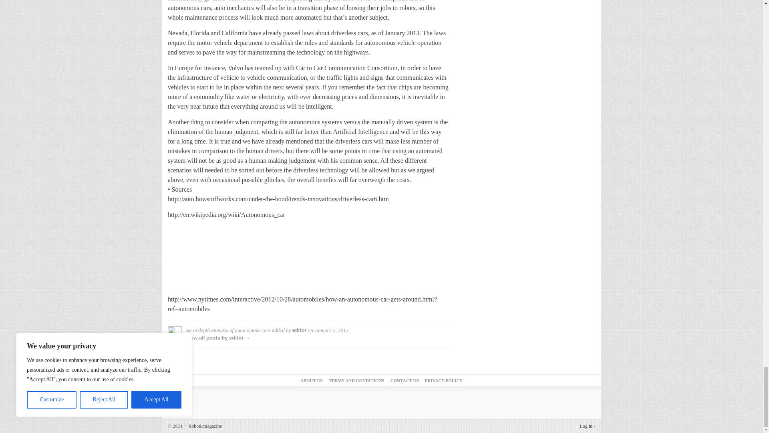 The width and height of the screenshot is (769, 433). Describe the element at coordinates (227, 255) in the screenshot. I see `Yes, Driverless Cars Know the Way to San Jose` at that location.